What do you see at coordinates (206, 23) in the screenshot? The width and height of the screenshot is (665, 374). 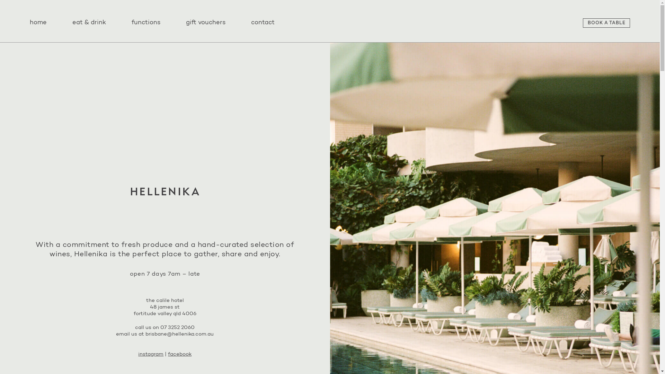 I see `gift vouchers` at bounding box center [206, 23].